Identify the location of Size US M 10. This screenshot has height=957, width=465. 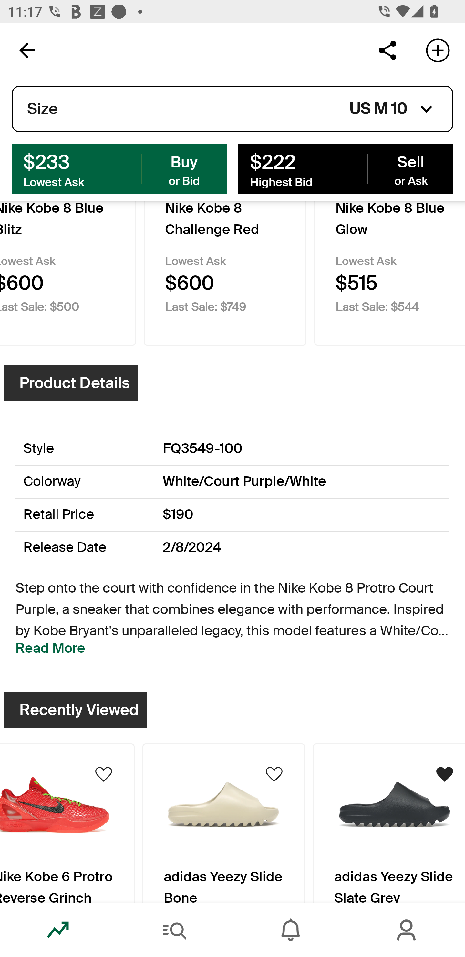
(232, 109).